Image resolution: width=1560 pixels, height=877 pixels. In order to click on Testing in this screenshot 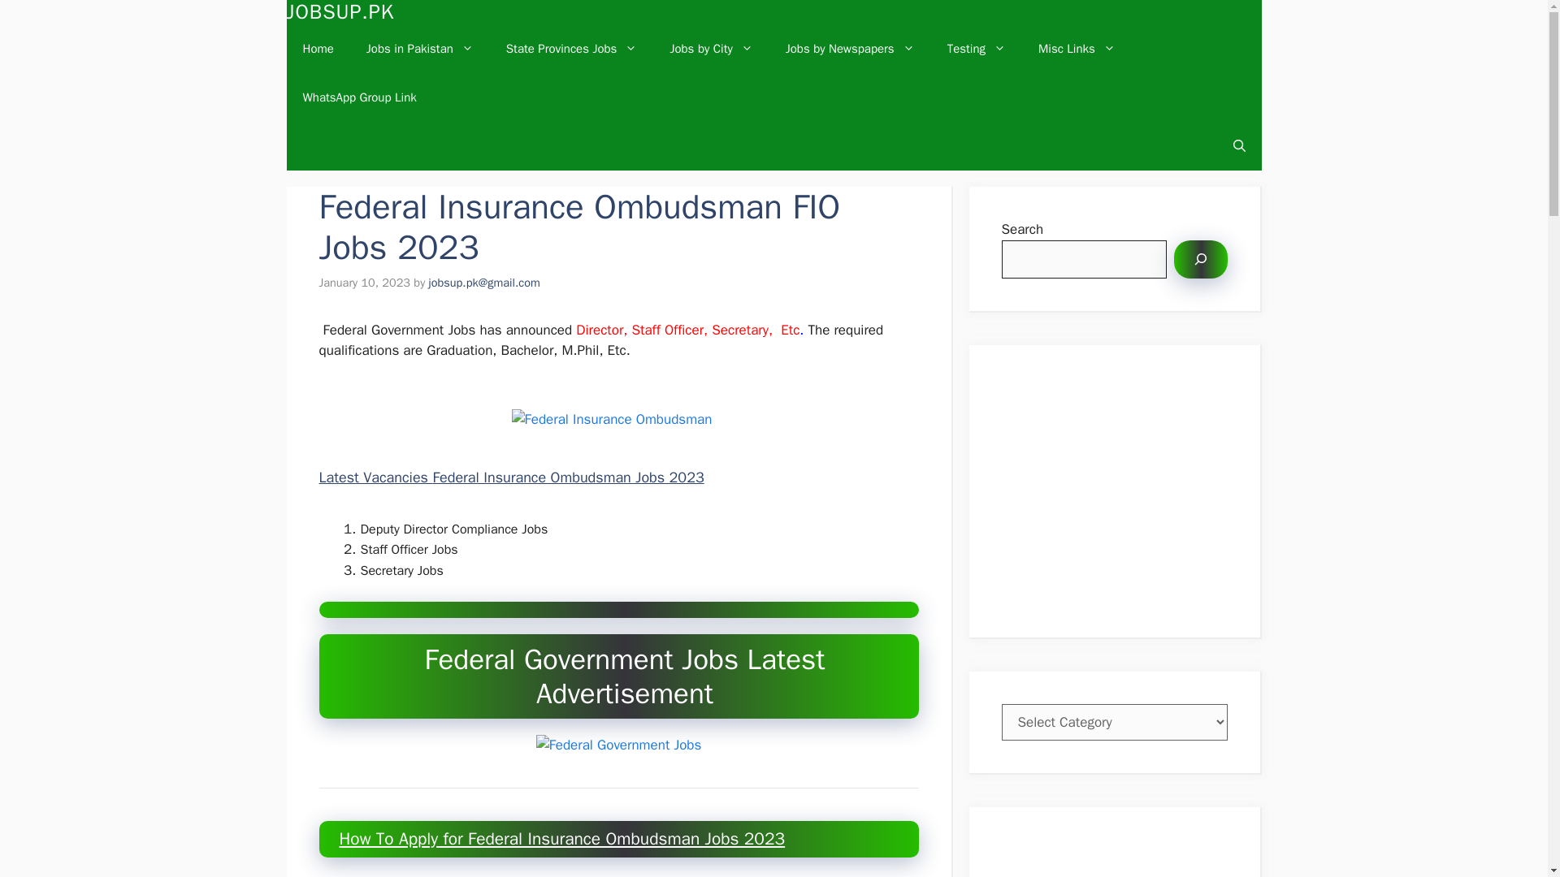, I will do `click(977, 49)`.